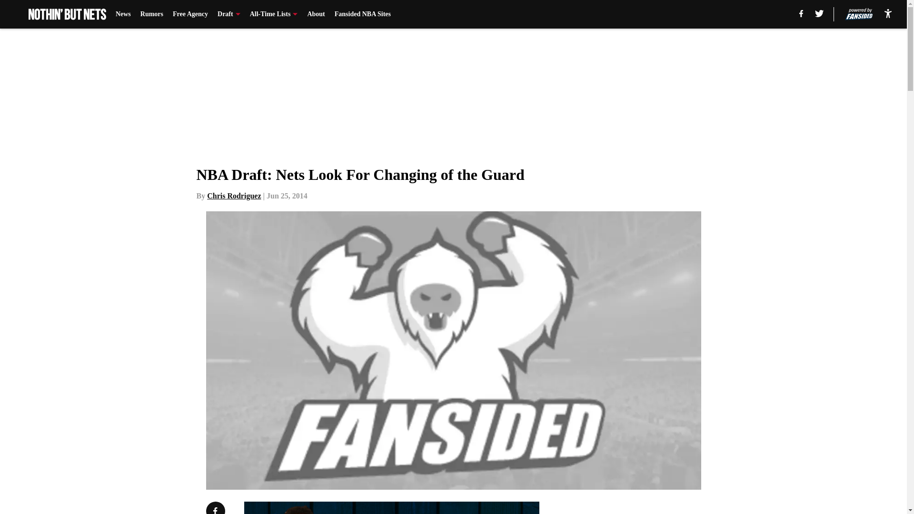  Describe the element at coordinates (152, 14) in the screenshot. I see `Rumors` at that location.